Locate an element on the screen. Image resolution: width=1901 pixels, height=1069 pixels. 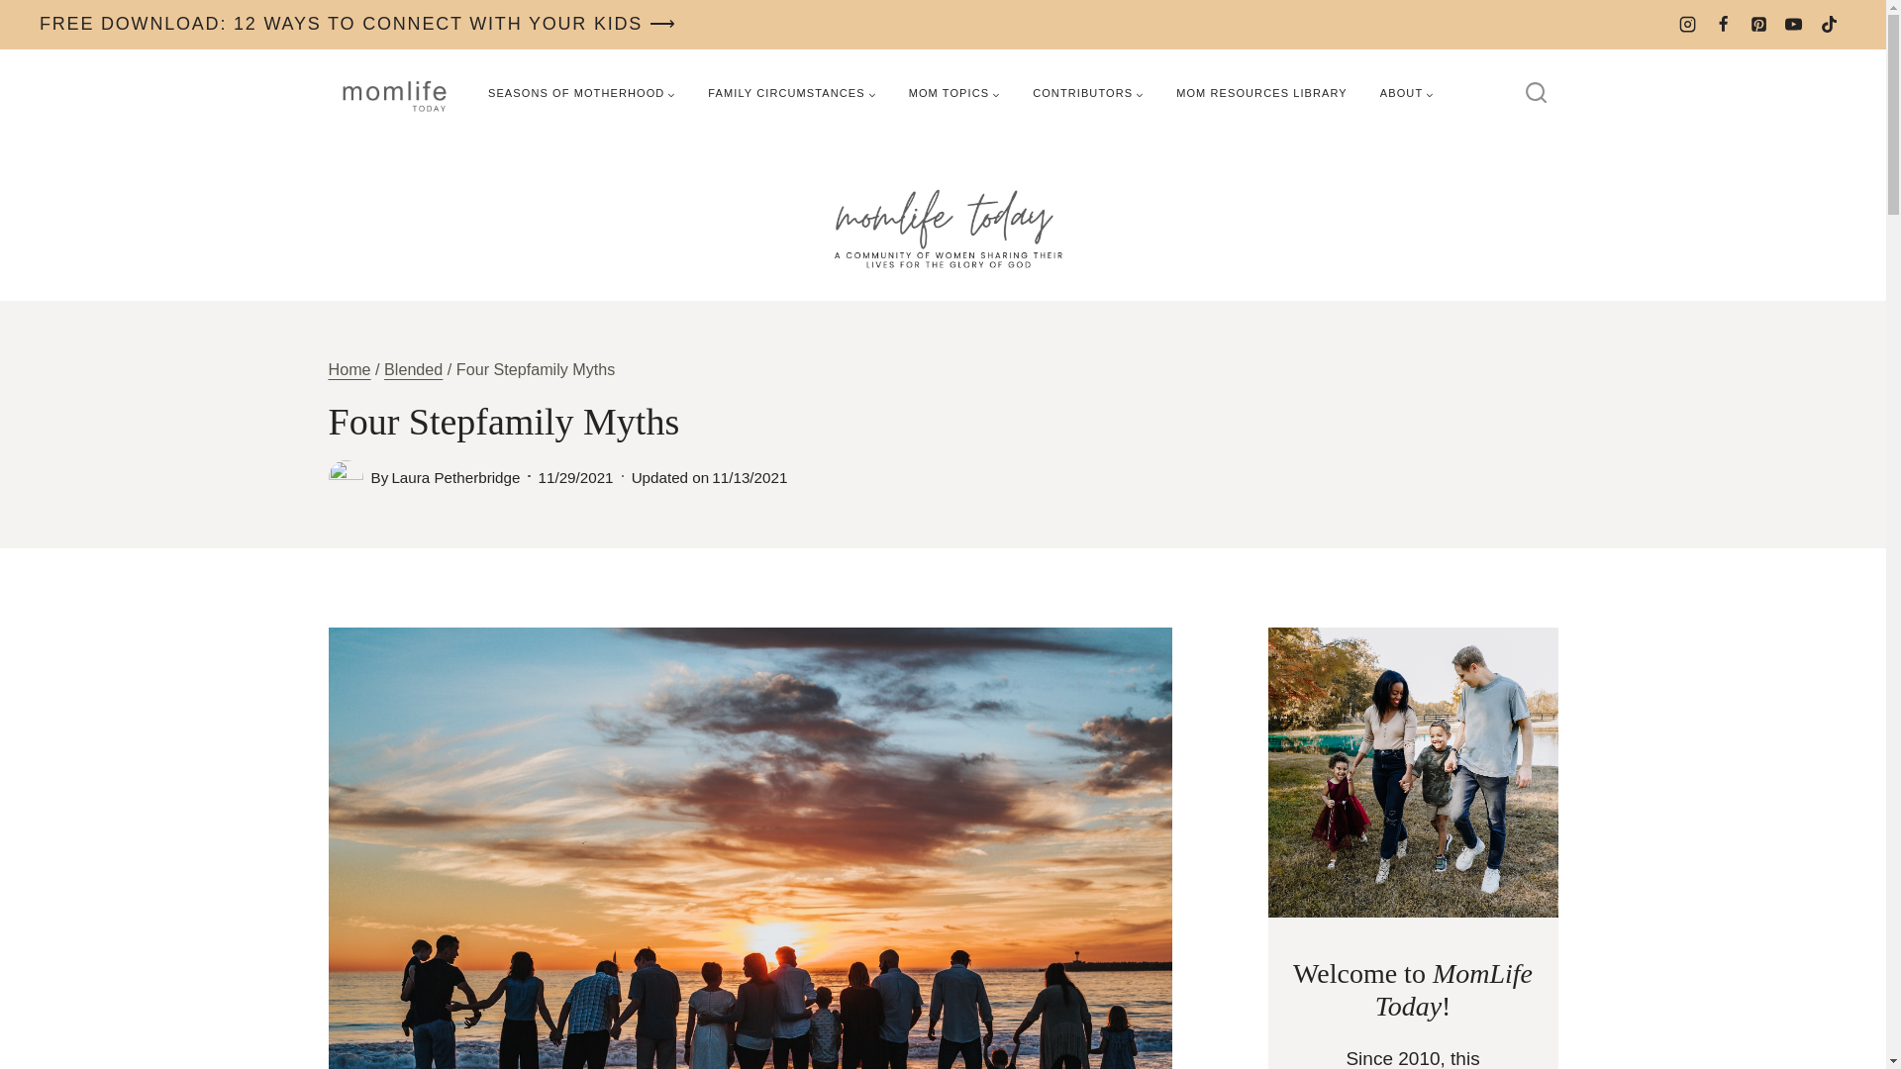
FAMILY CIRCUMSTANCES is located at coordinates (791, 93).